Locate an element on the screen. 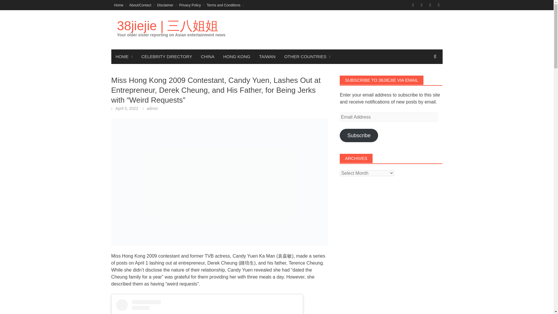 This screenshot has width=558, height=314. HOME is located at coordinates (124, 56).